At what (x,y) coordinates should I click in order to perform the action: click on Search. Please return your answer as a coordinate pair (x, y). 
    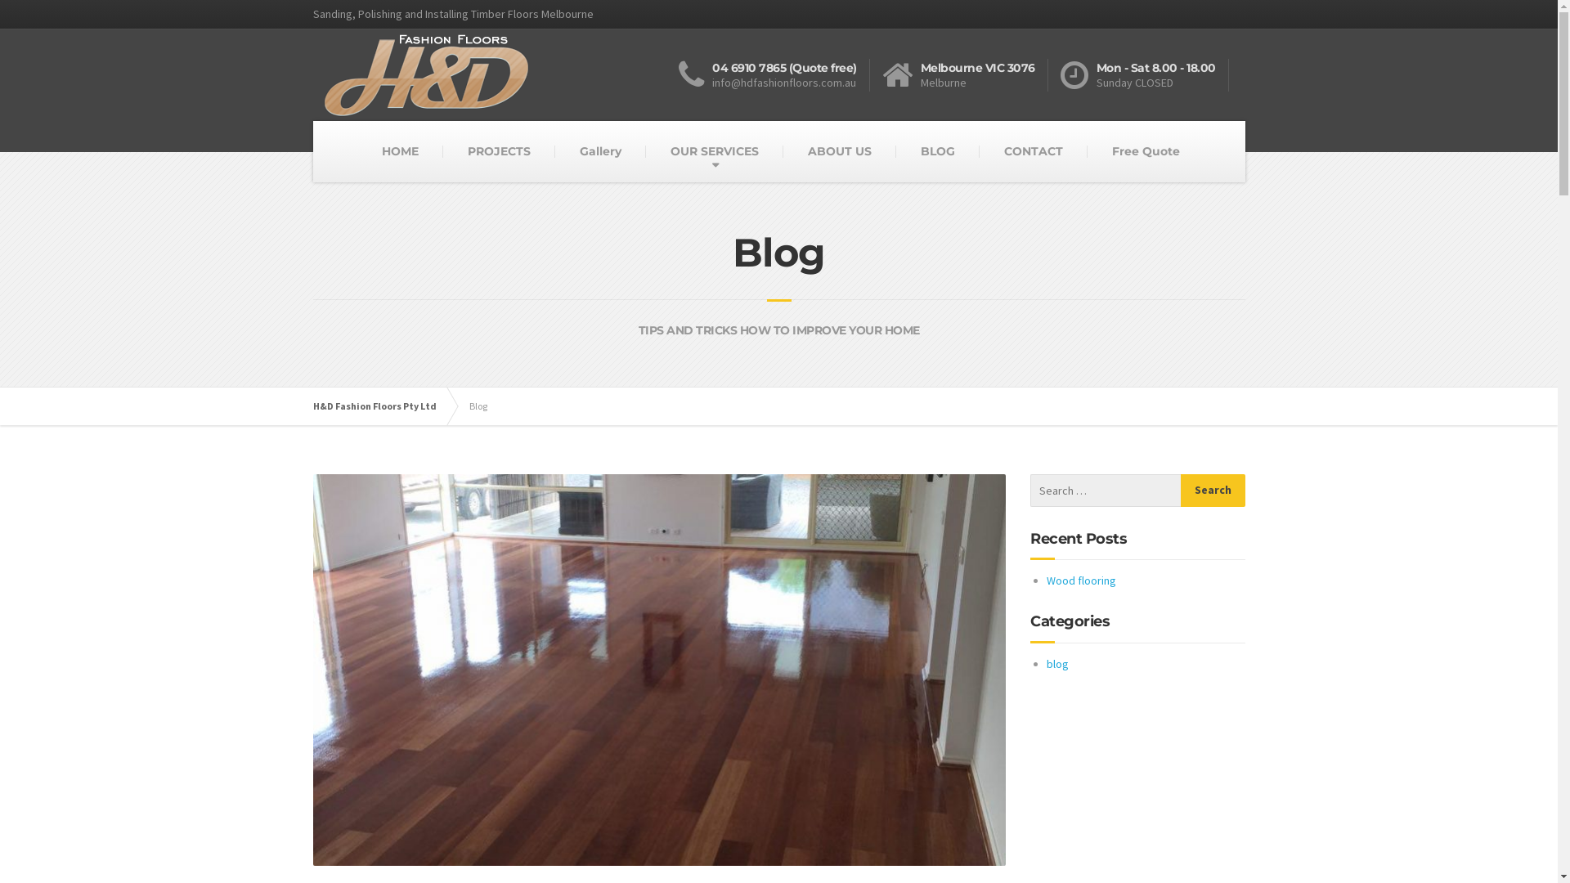
    Looking at the image, I should click on (1213, 491).